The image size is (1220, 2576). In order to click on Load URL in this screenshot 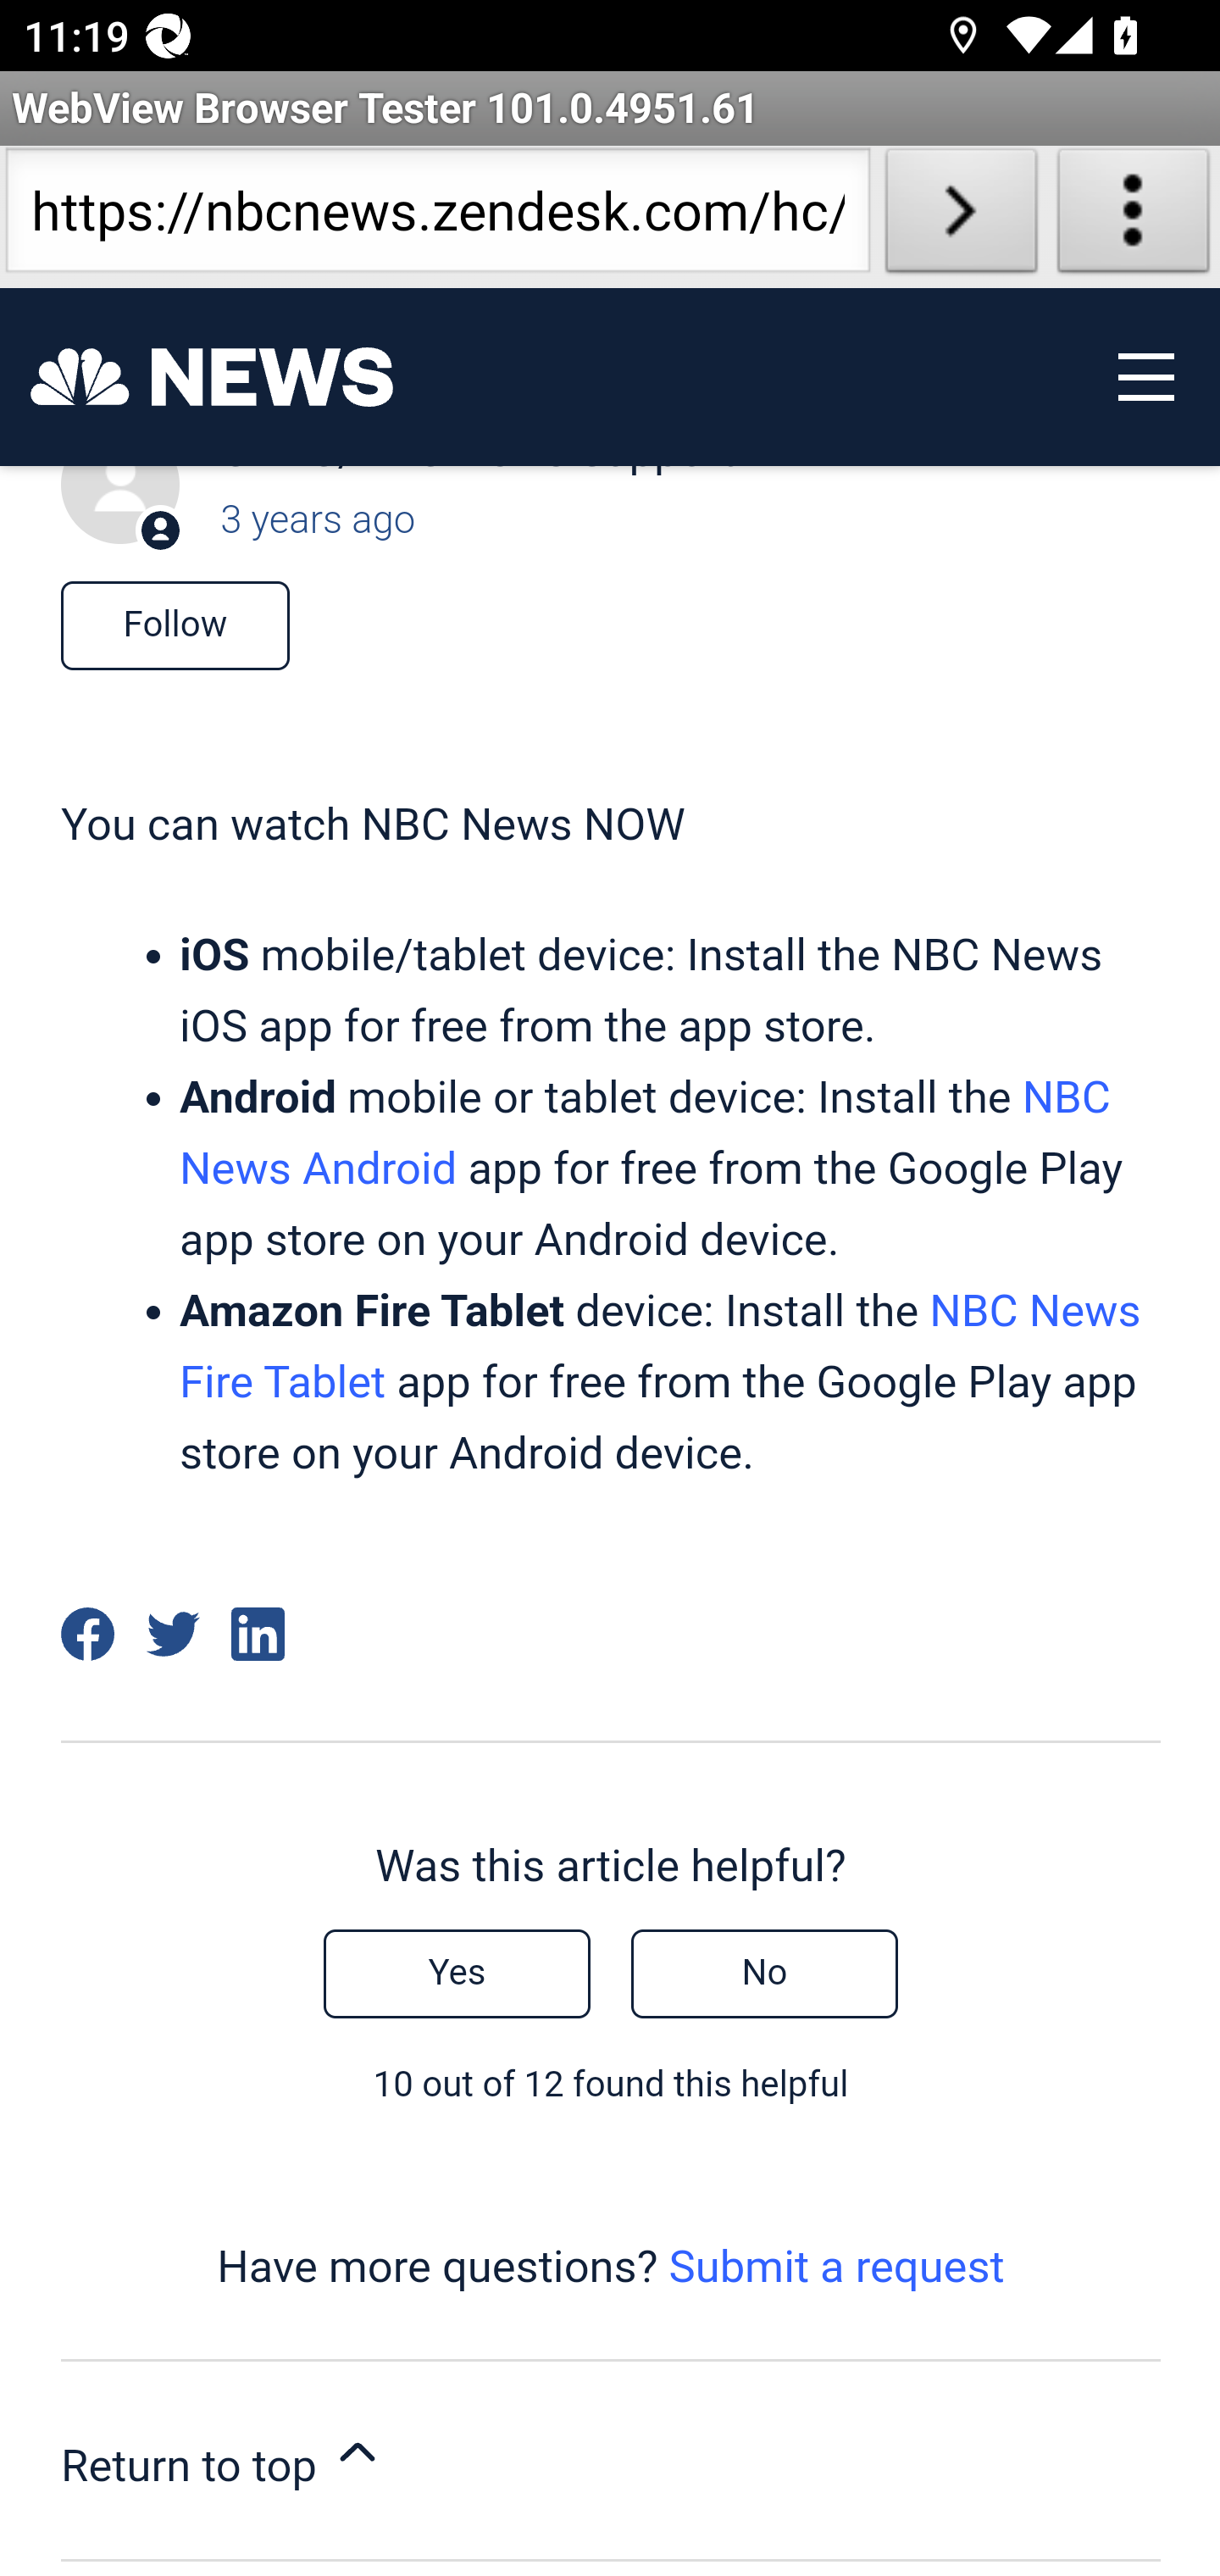, I will do `click(961, 217)`.